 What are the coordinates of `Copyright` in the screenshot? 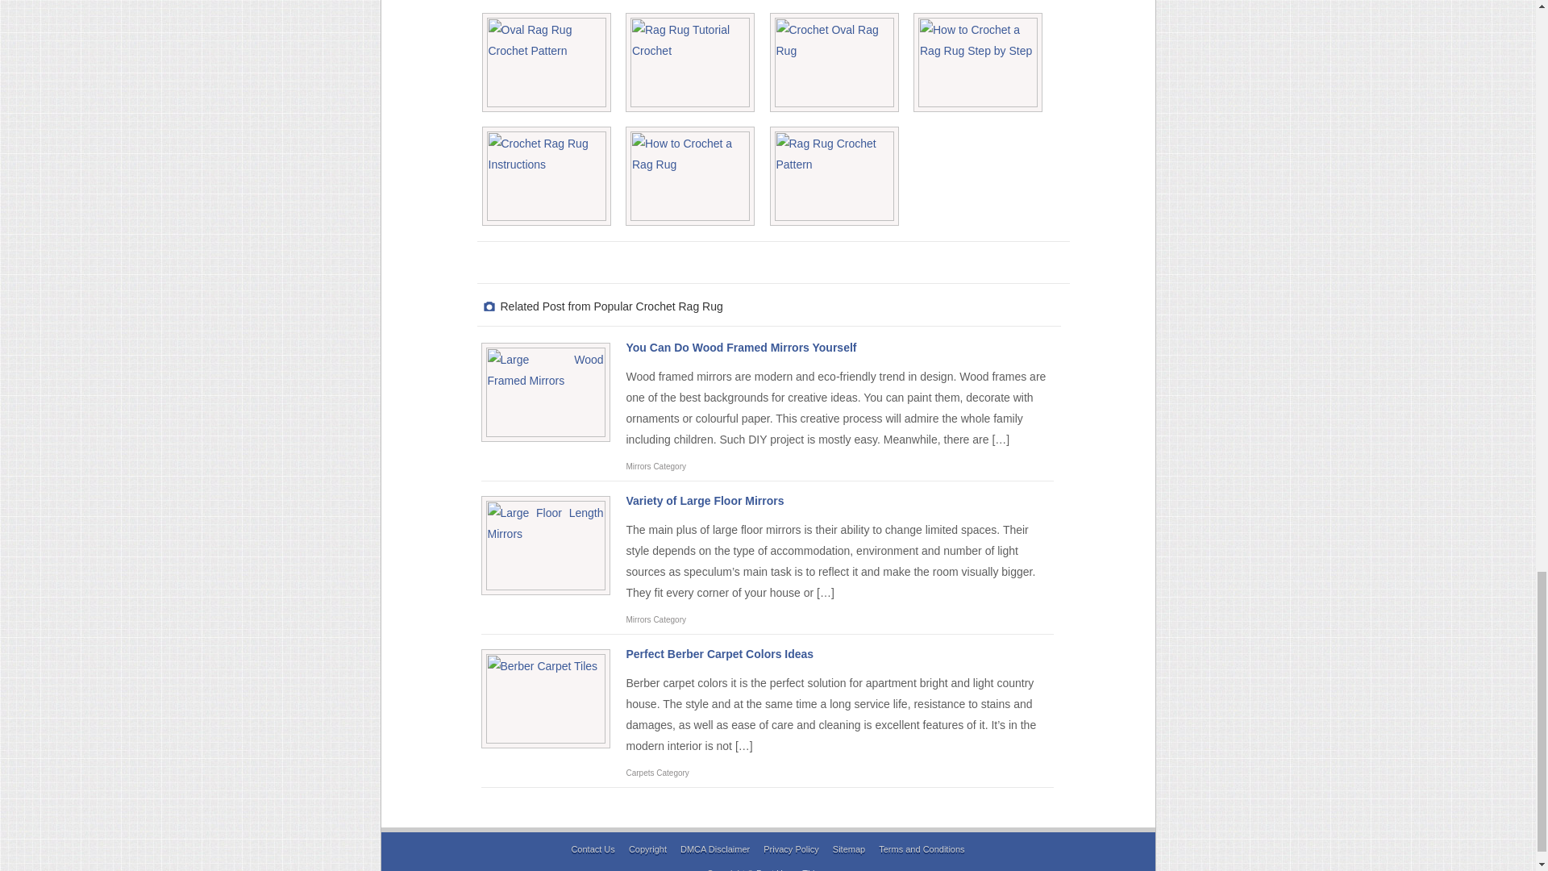 It's located at (647, 848).